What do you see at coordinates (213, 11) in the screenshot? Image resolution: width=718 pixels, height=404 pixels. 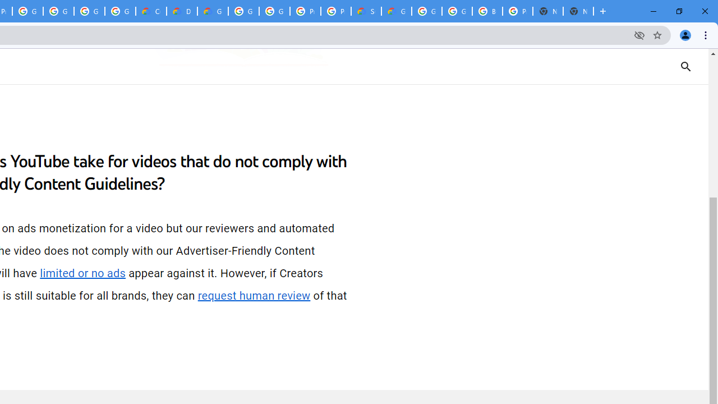 I see `Gemini for Business and Developers | Google Cloud` at bounding box center [213, 11].